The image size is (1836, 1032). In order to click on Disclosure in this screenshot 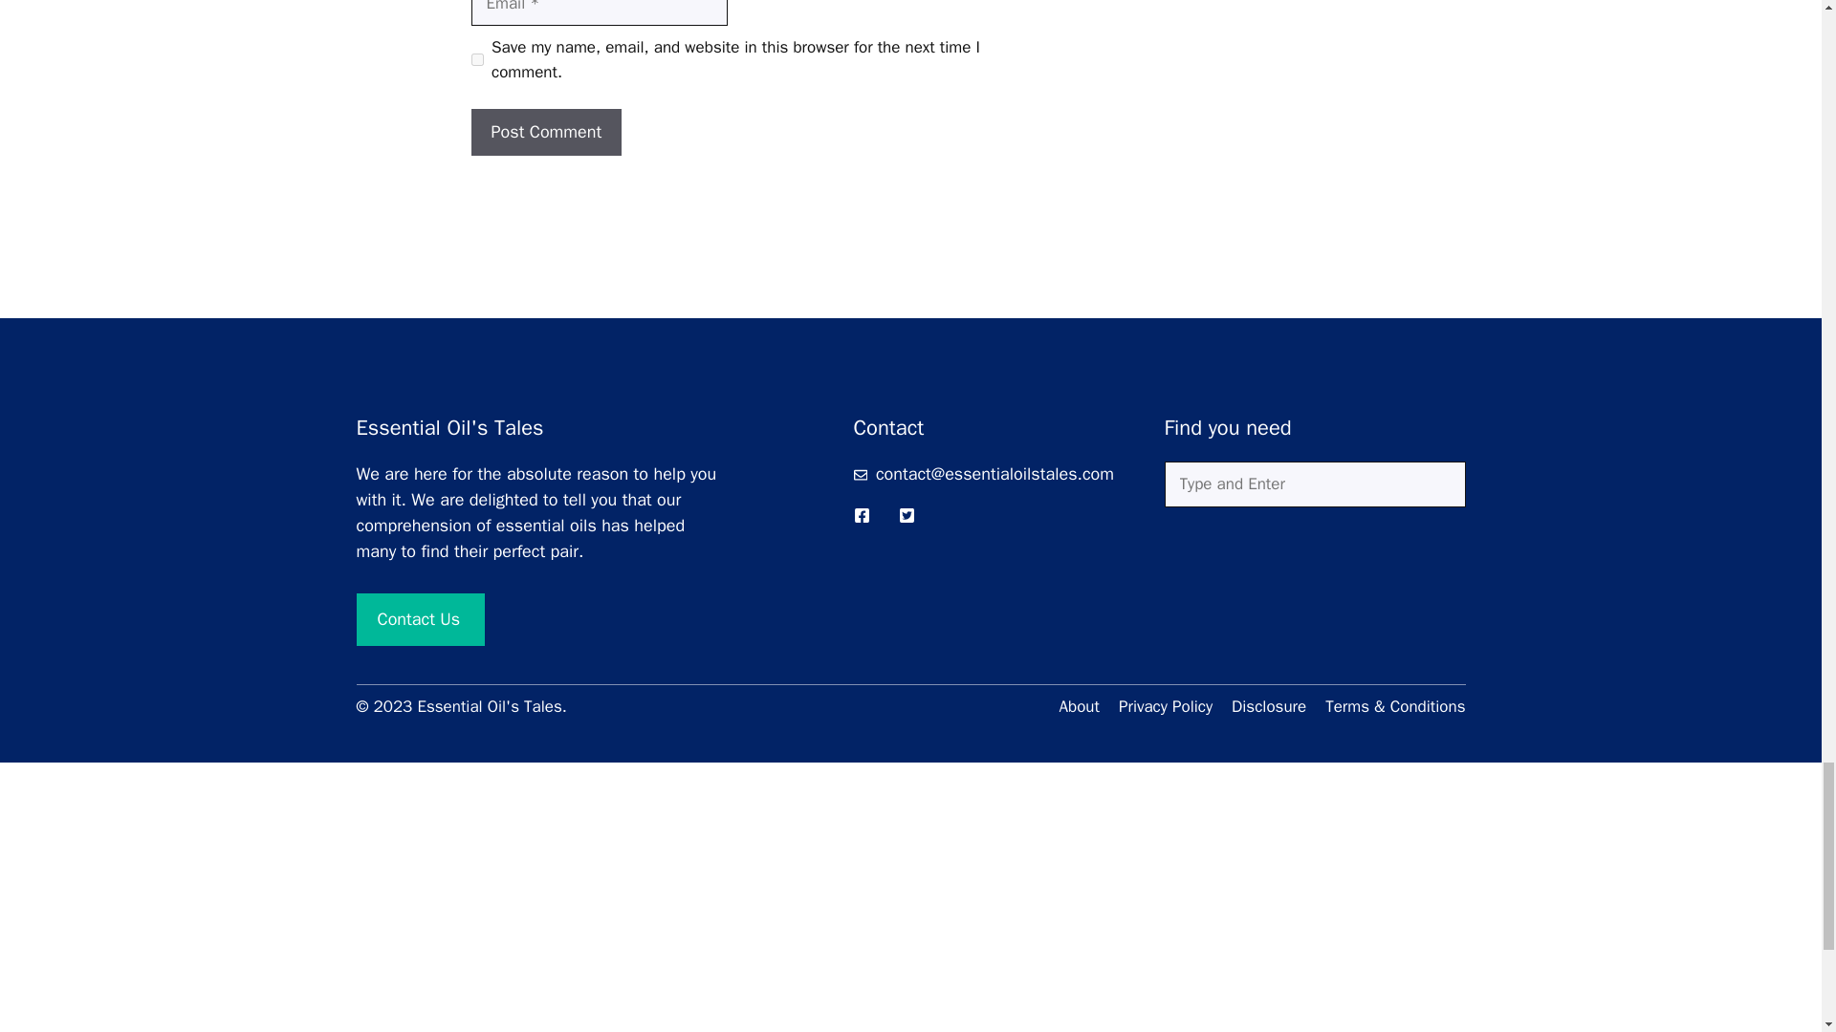, I will do `click(1268, 706)`.